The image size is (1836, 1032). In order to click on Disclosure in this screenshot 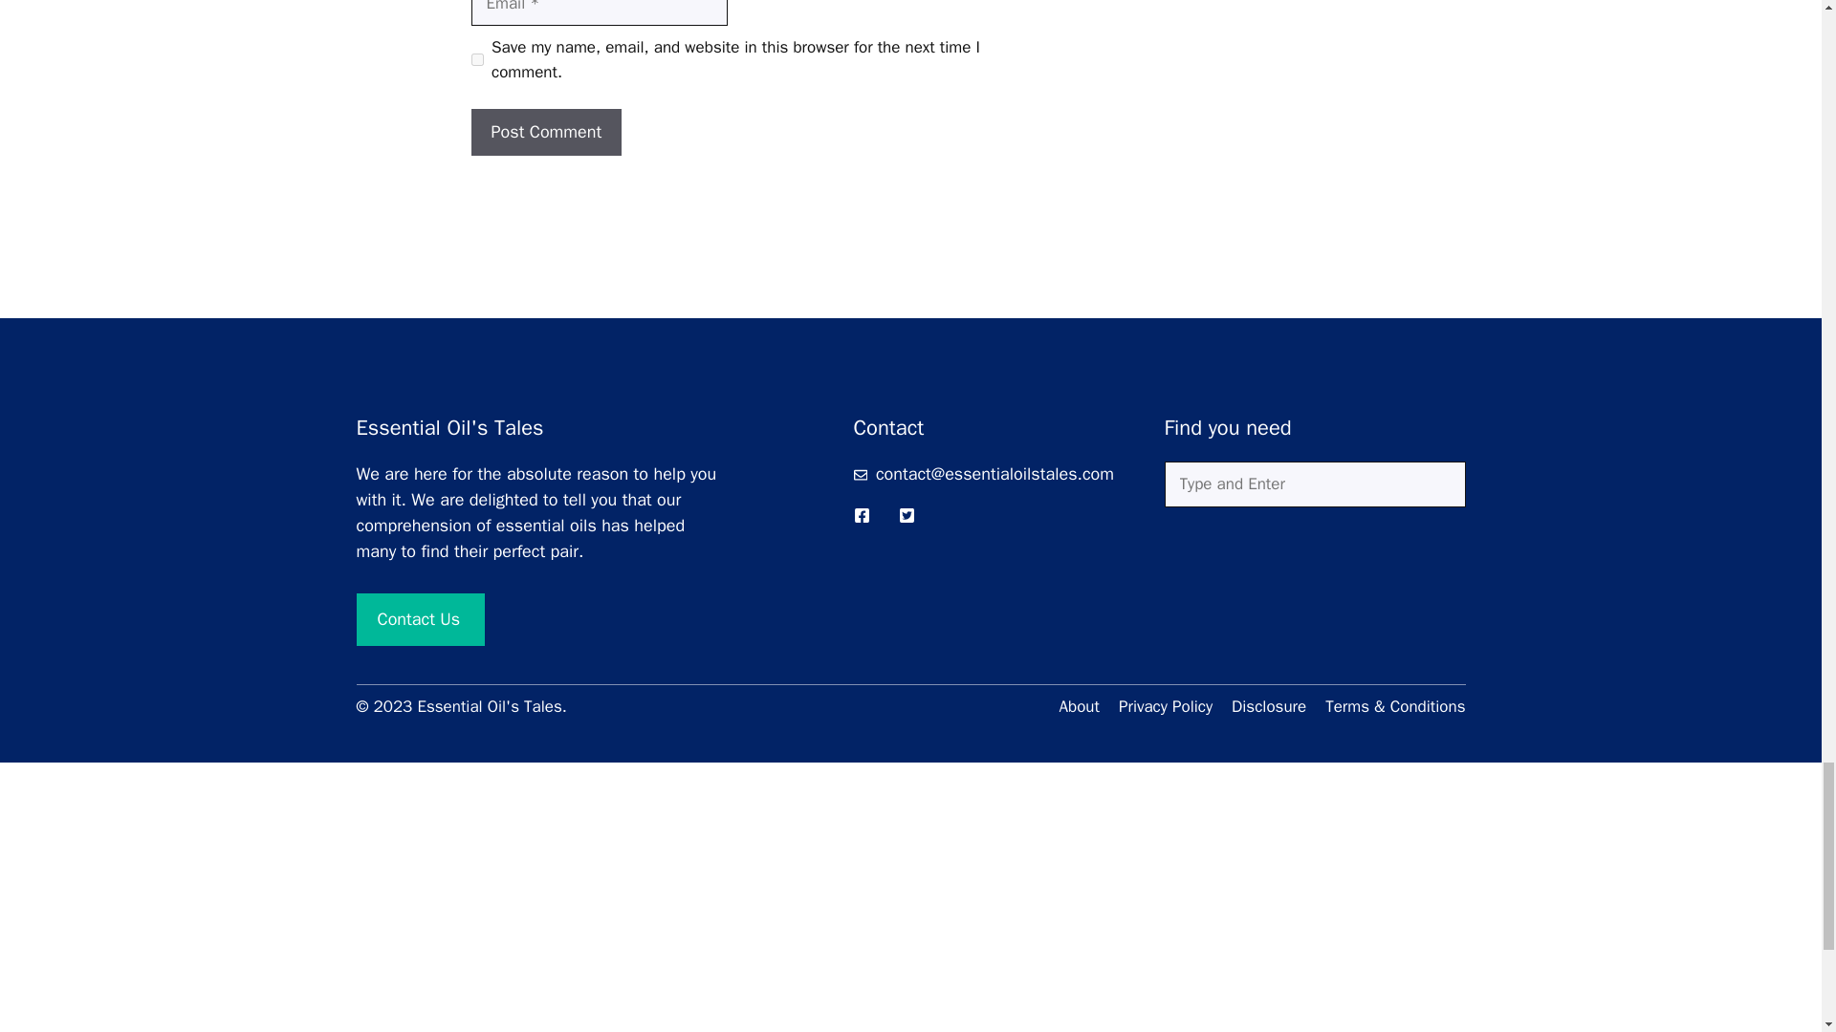, I will do `click(1268, 706)`.